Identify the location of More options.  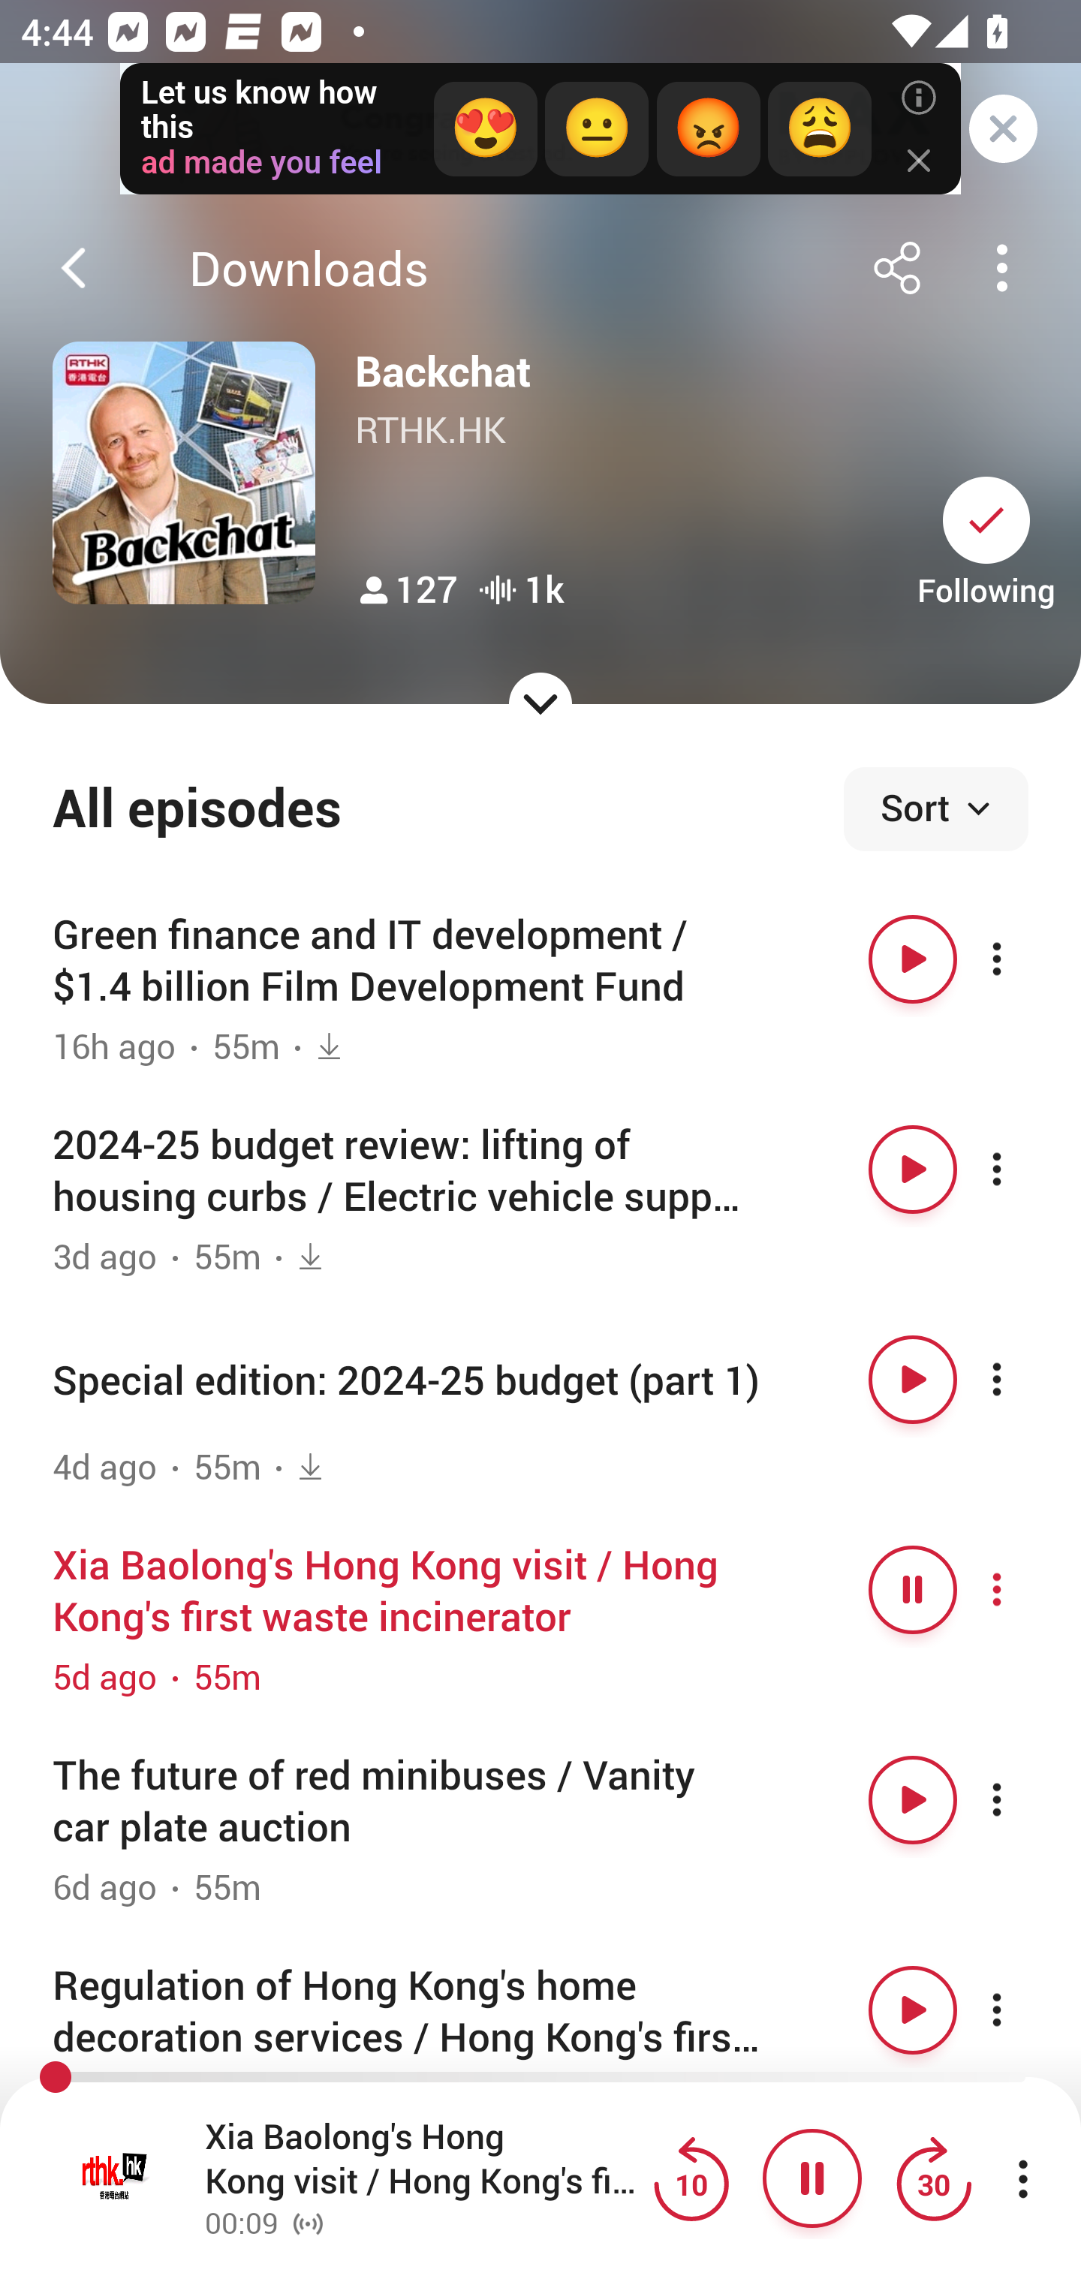
(1022, 1380).